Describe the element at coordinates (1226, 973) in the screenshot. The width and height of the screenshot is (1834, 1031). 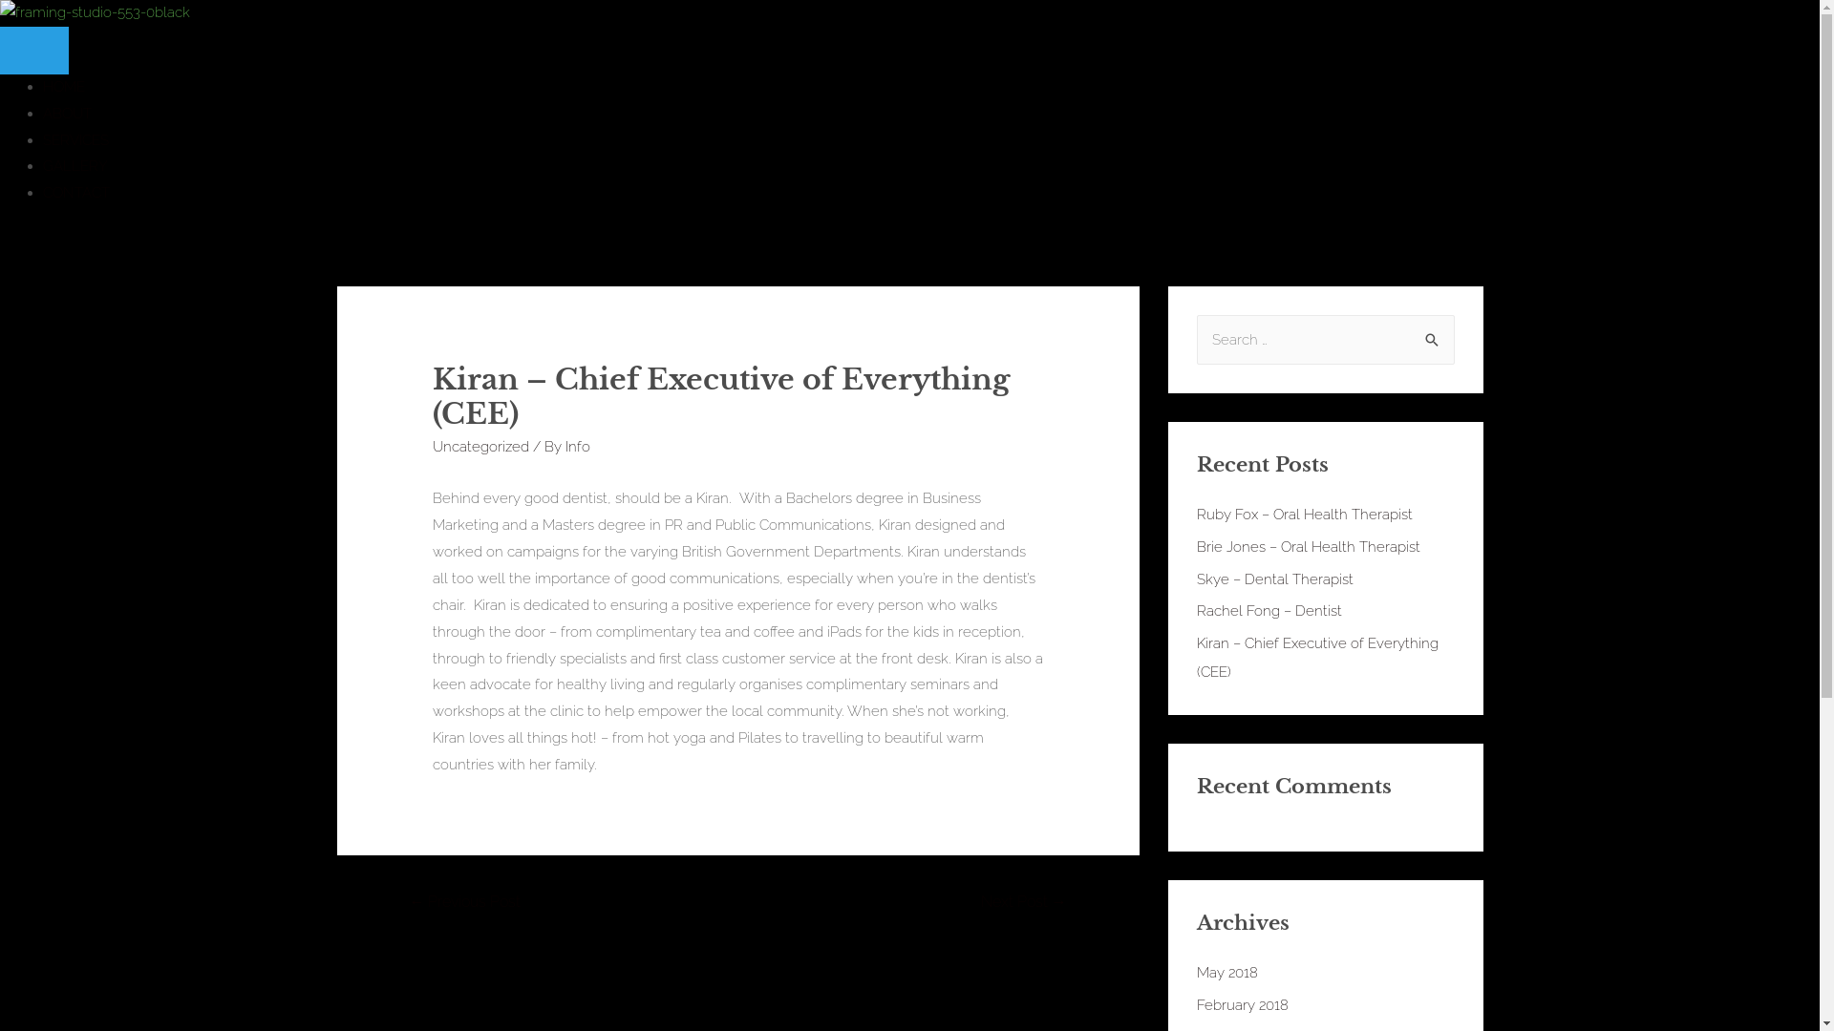
I see `May 2018` at that location.